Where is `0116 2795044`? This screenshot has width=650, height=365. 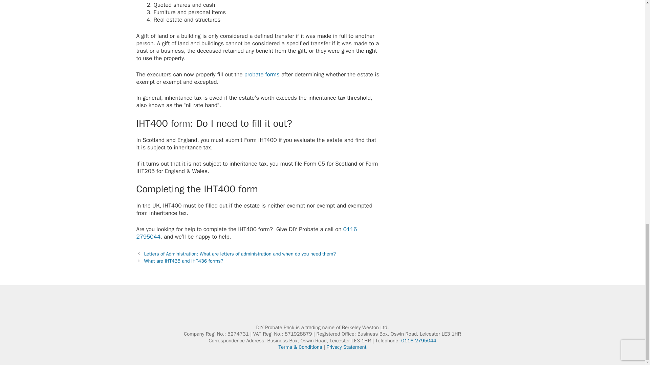 0116 2795044 is located at coordinates (418, 341).